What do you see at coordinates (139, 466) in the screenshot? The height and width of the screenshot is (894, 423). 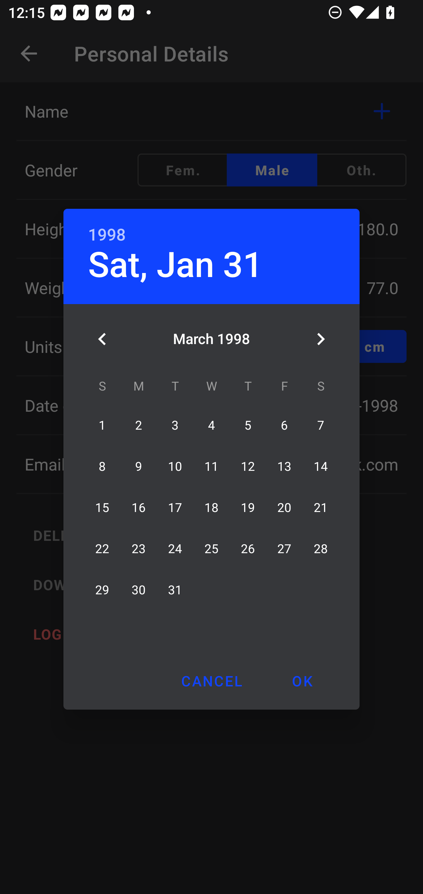 I see `9 09 March 1998` at bounding box center [139, 466].